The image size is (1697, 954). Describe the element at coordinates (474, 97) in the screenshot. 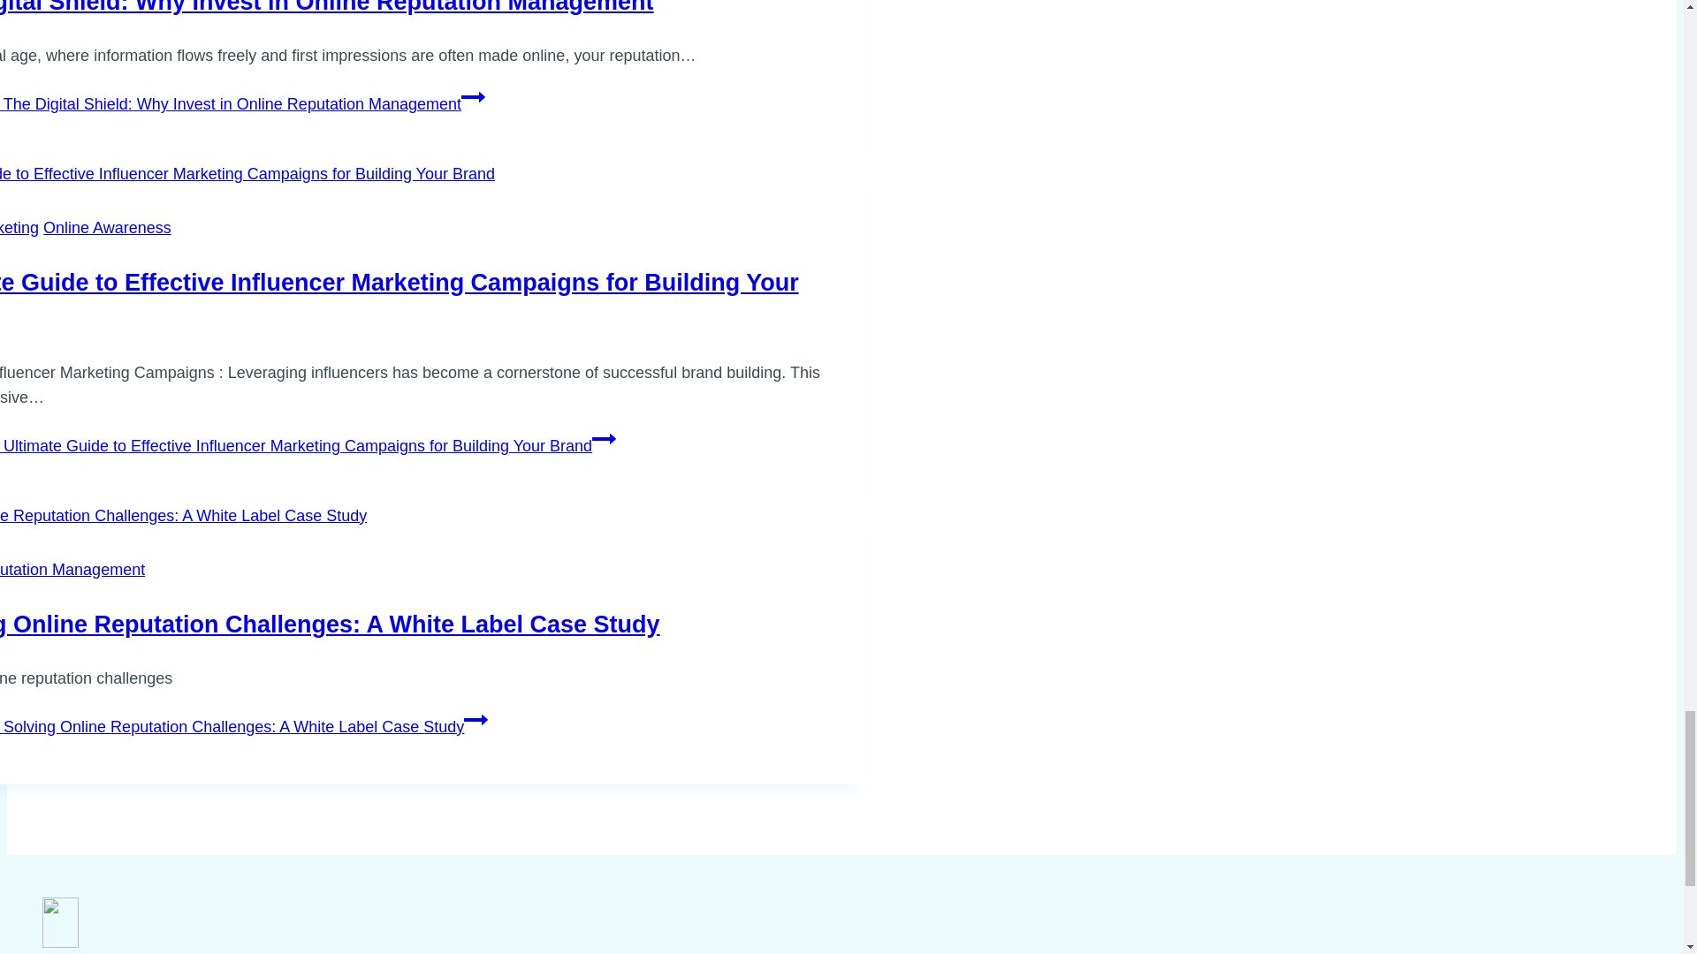

I see `Continue` at that location.